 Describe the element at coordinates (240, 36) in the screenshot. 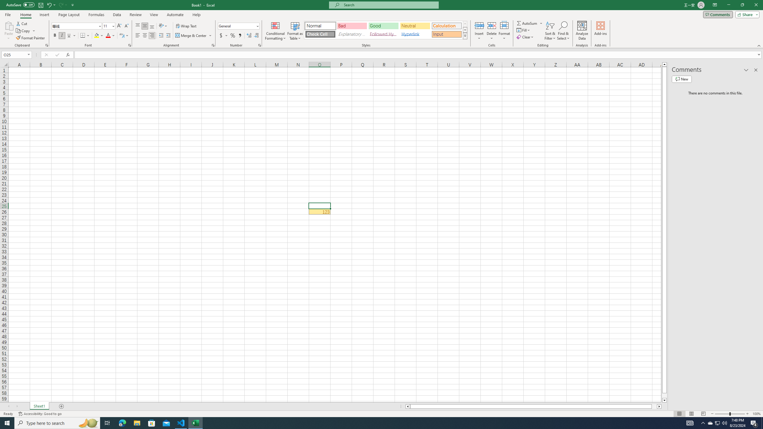

I see `Comma Style` at that location.